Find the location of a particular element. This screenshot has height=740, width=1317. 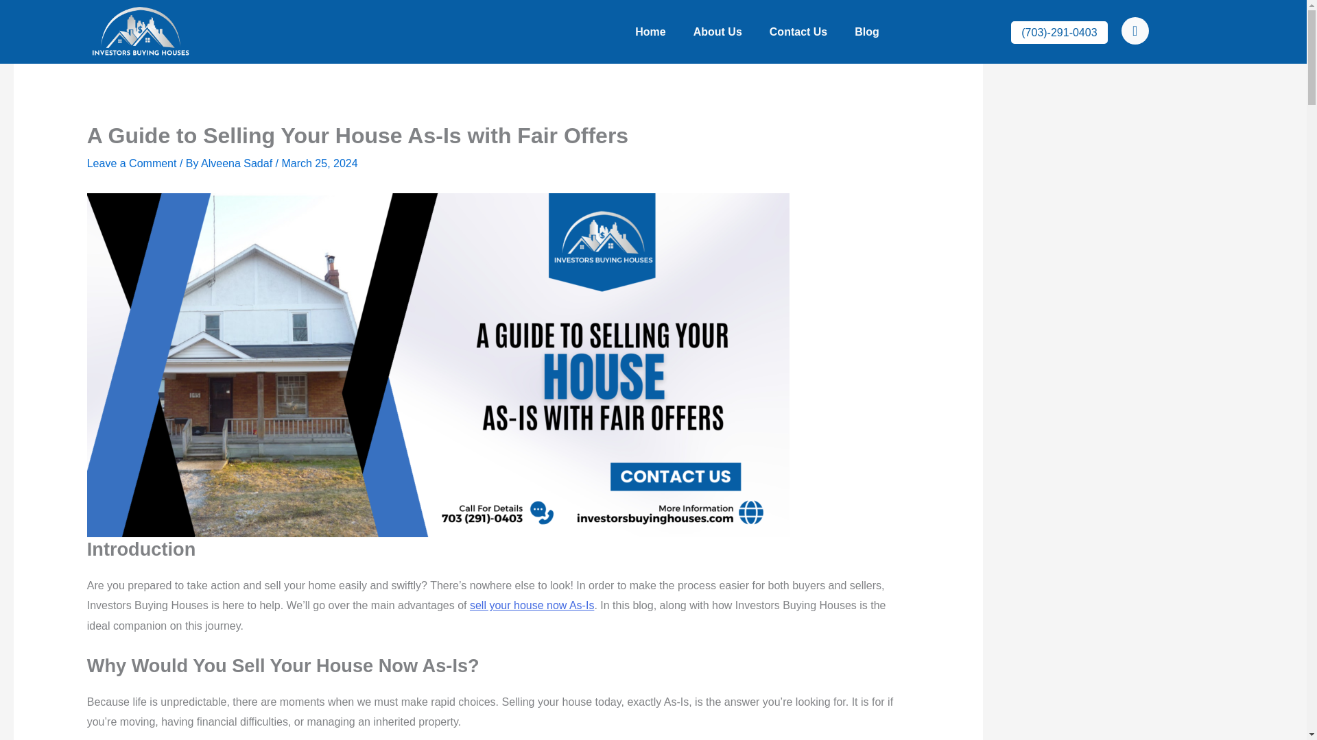

Blog is located at coordinates (867, 32).